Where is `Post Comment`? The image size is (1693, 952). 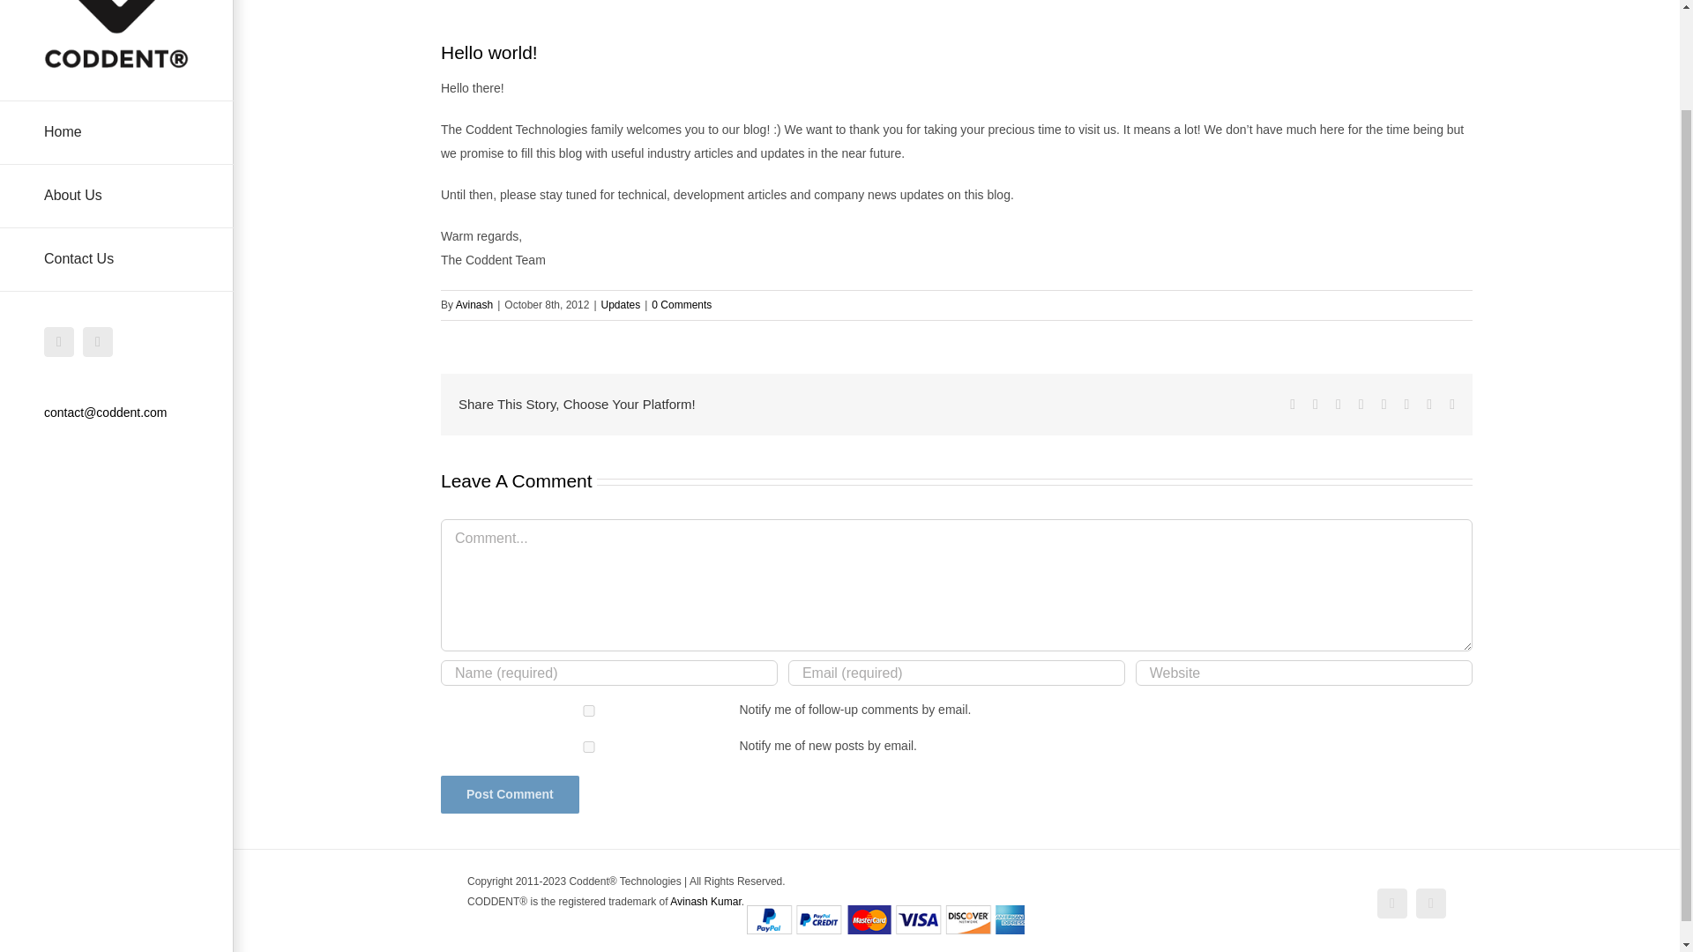 Post Comment is located at coordinates (510, 795).